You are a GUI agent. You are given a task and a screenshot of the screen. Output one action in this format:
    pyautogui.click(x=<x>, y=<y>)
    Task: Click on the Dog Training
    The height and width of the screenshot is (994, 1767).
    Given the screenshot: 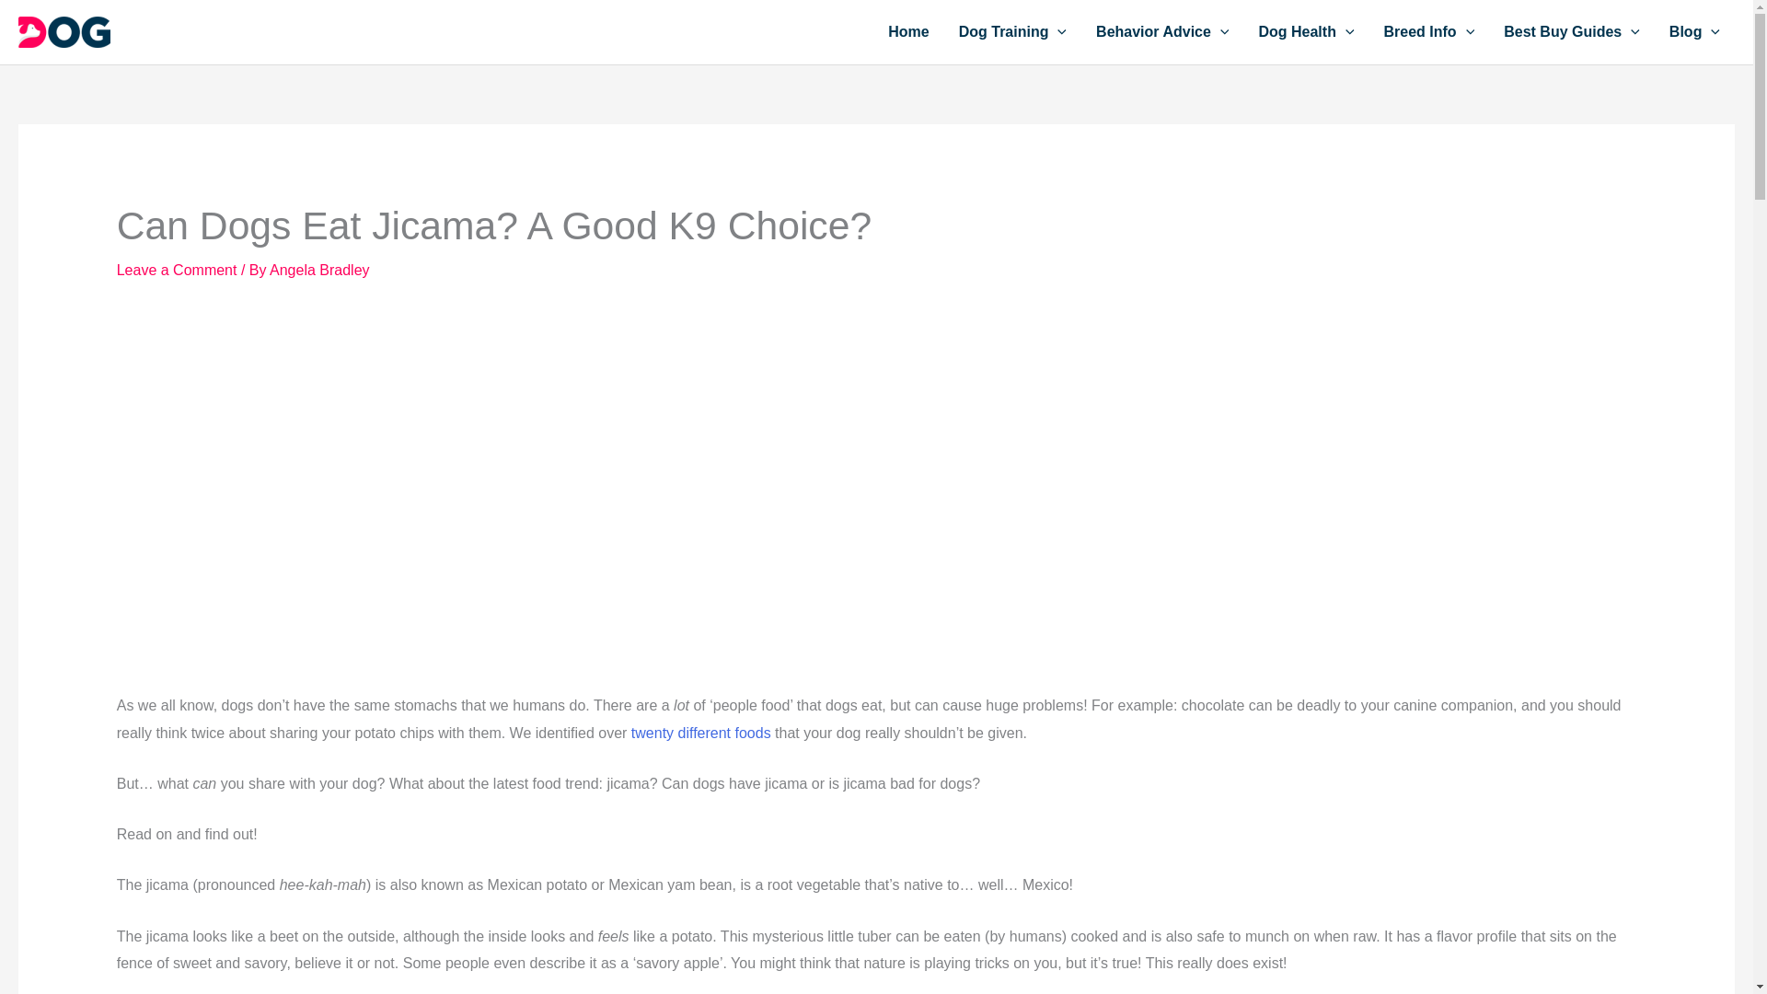 What is the action you would take?
    pyautogui.click(x=1012, y=32)
    